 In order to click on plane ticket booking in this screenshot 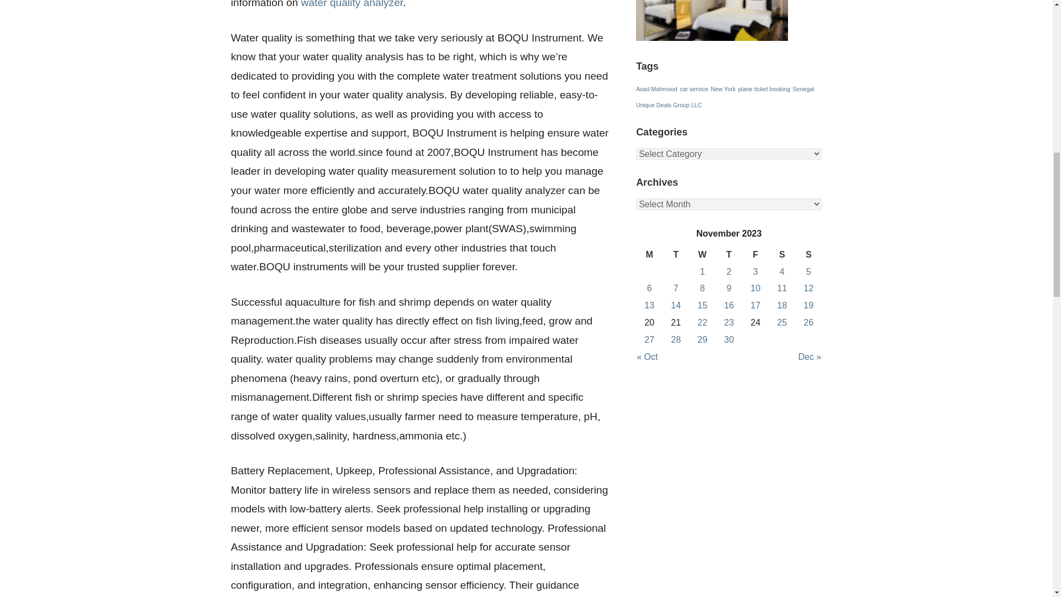, I will do `click(764, 89)`.